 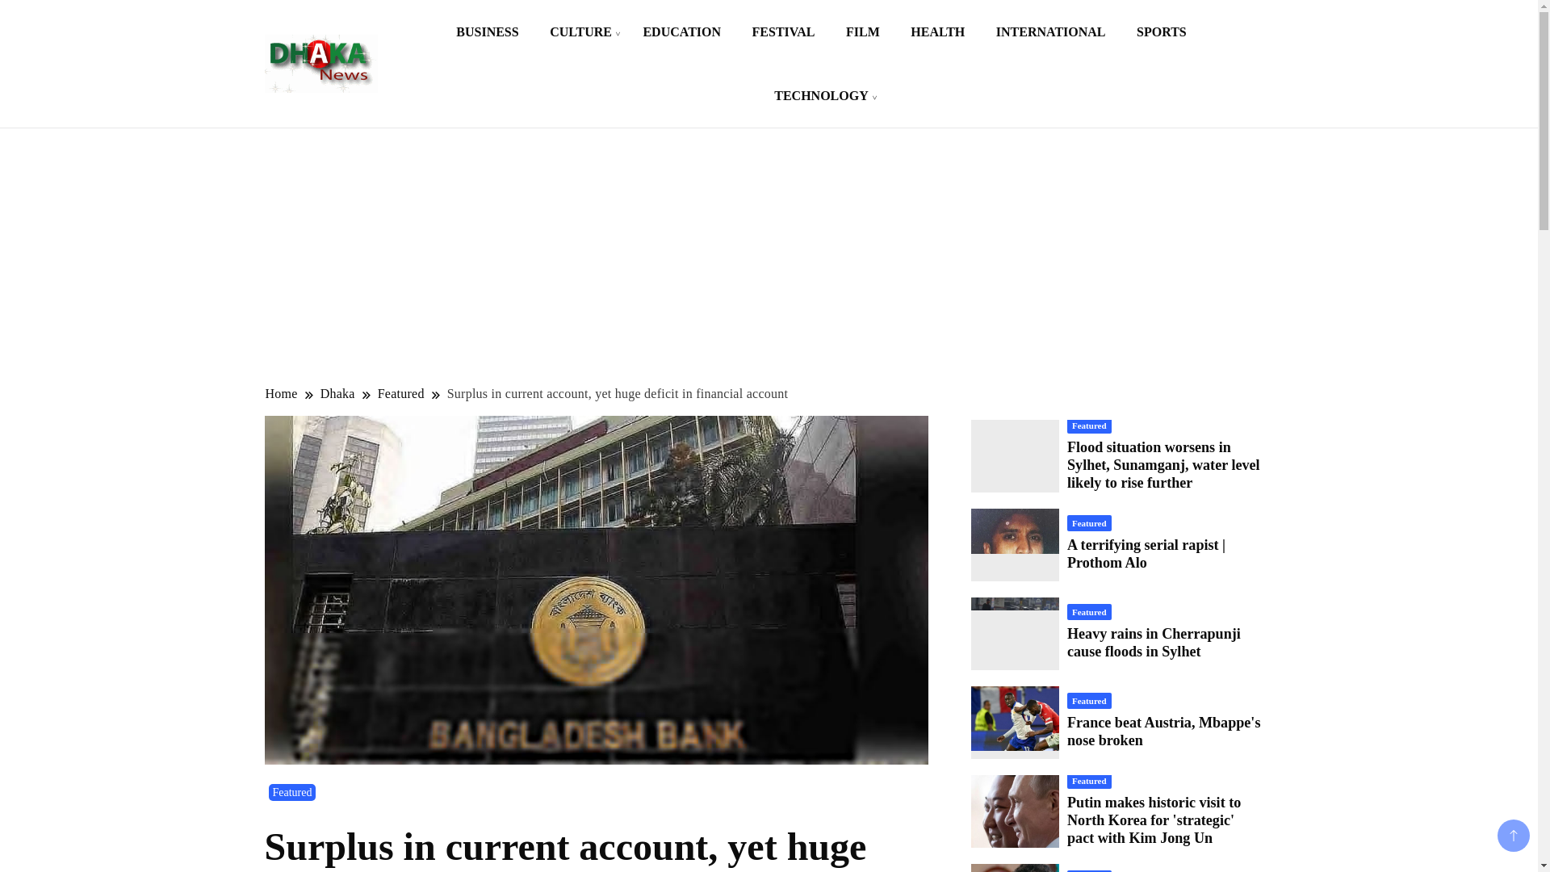 I want to click on SPORTS, so click(x=1161, y=31).